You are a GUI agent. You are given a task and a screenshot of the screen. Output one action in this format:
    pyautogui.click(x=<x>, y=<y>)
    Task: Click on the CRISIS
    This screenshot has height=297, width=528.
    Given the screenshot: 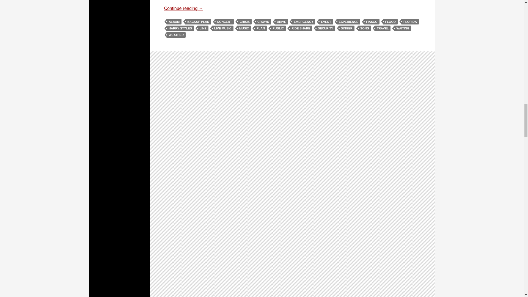 What is the action you would take?
    pyautogui.click(x=245, y=21)
    